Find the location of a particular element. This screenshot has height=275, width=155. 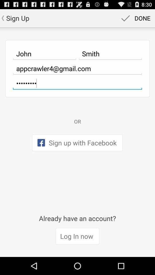

turn on icon above or is located at coordinates (77, 83).